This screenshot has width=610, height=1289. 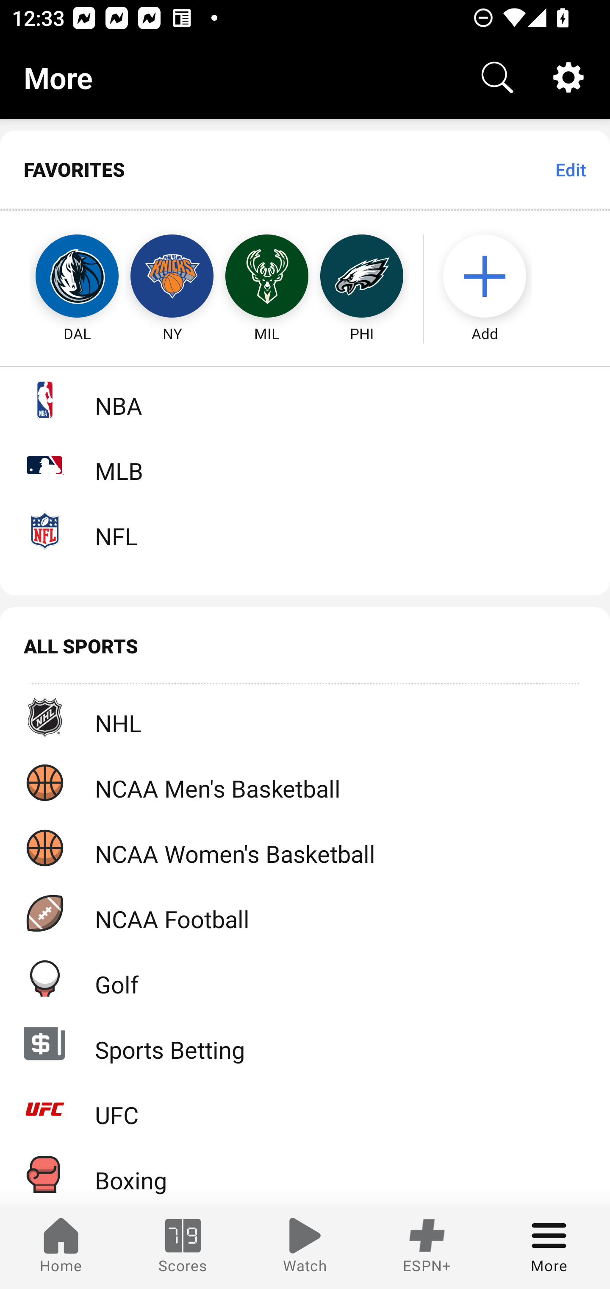 I want to click on Edit, so click(x=570, y=170).